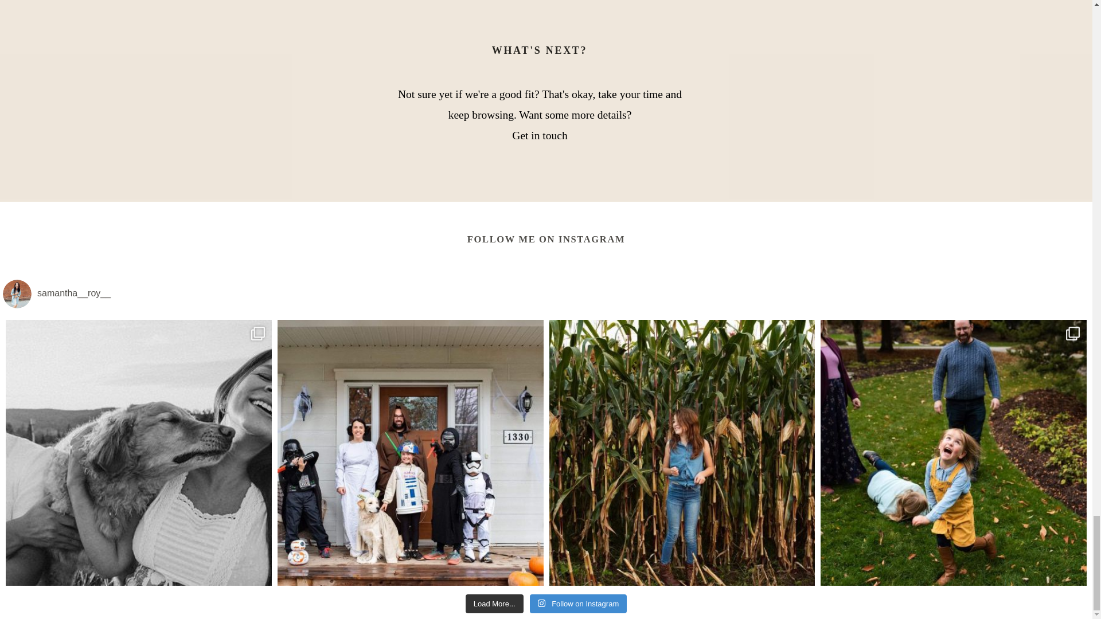 This screenshot has height=619, width=1101. I want to click on Get in touch, so click(539, 135).